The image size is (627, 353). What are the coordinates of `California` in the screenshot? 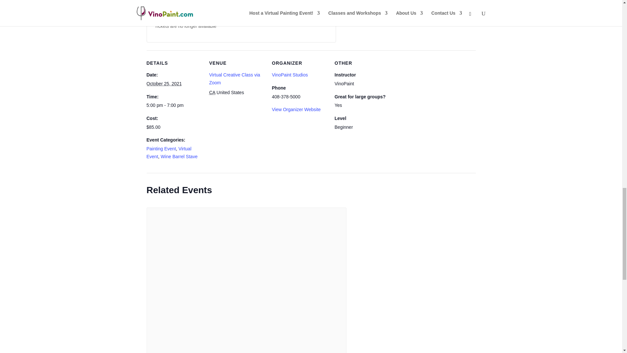 It's located at (212, 92).